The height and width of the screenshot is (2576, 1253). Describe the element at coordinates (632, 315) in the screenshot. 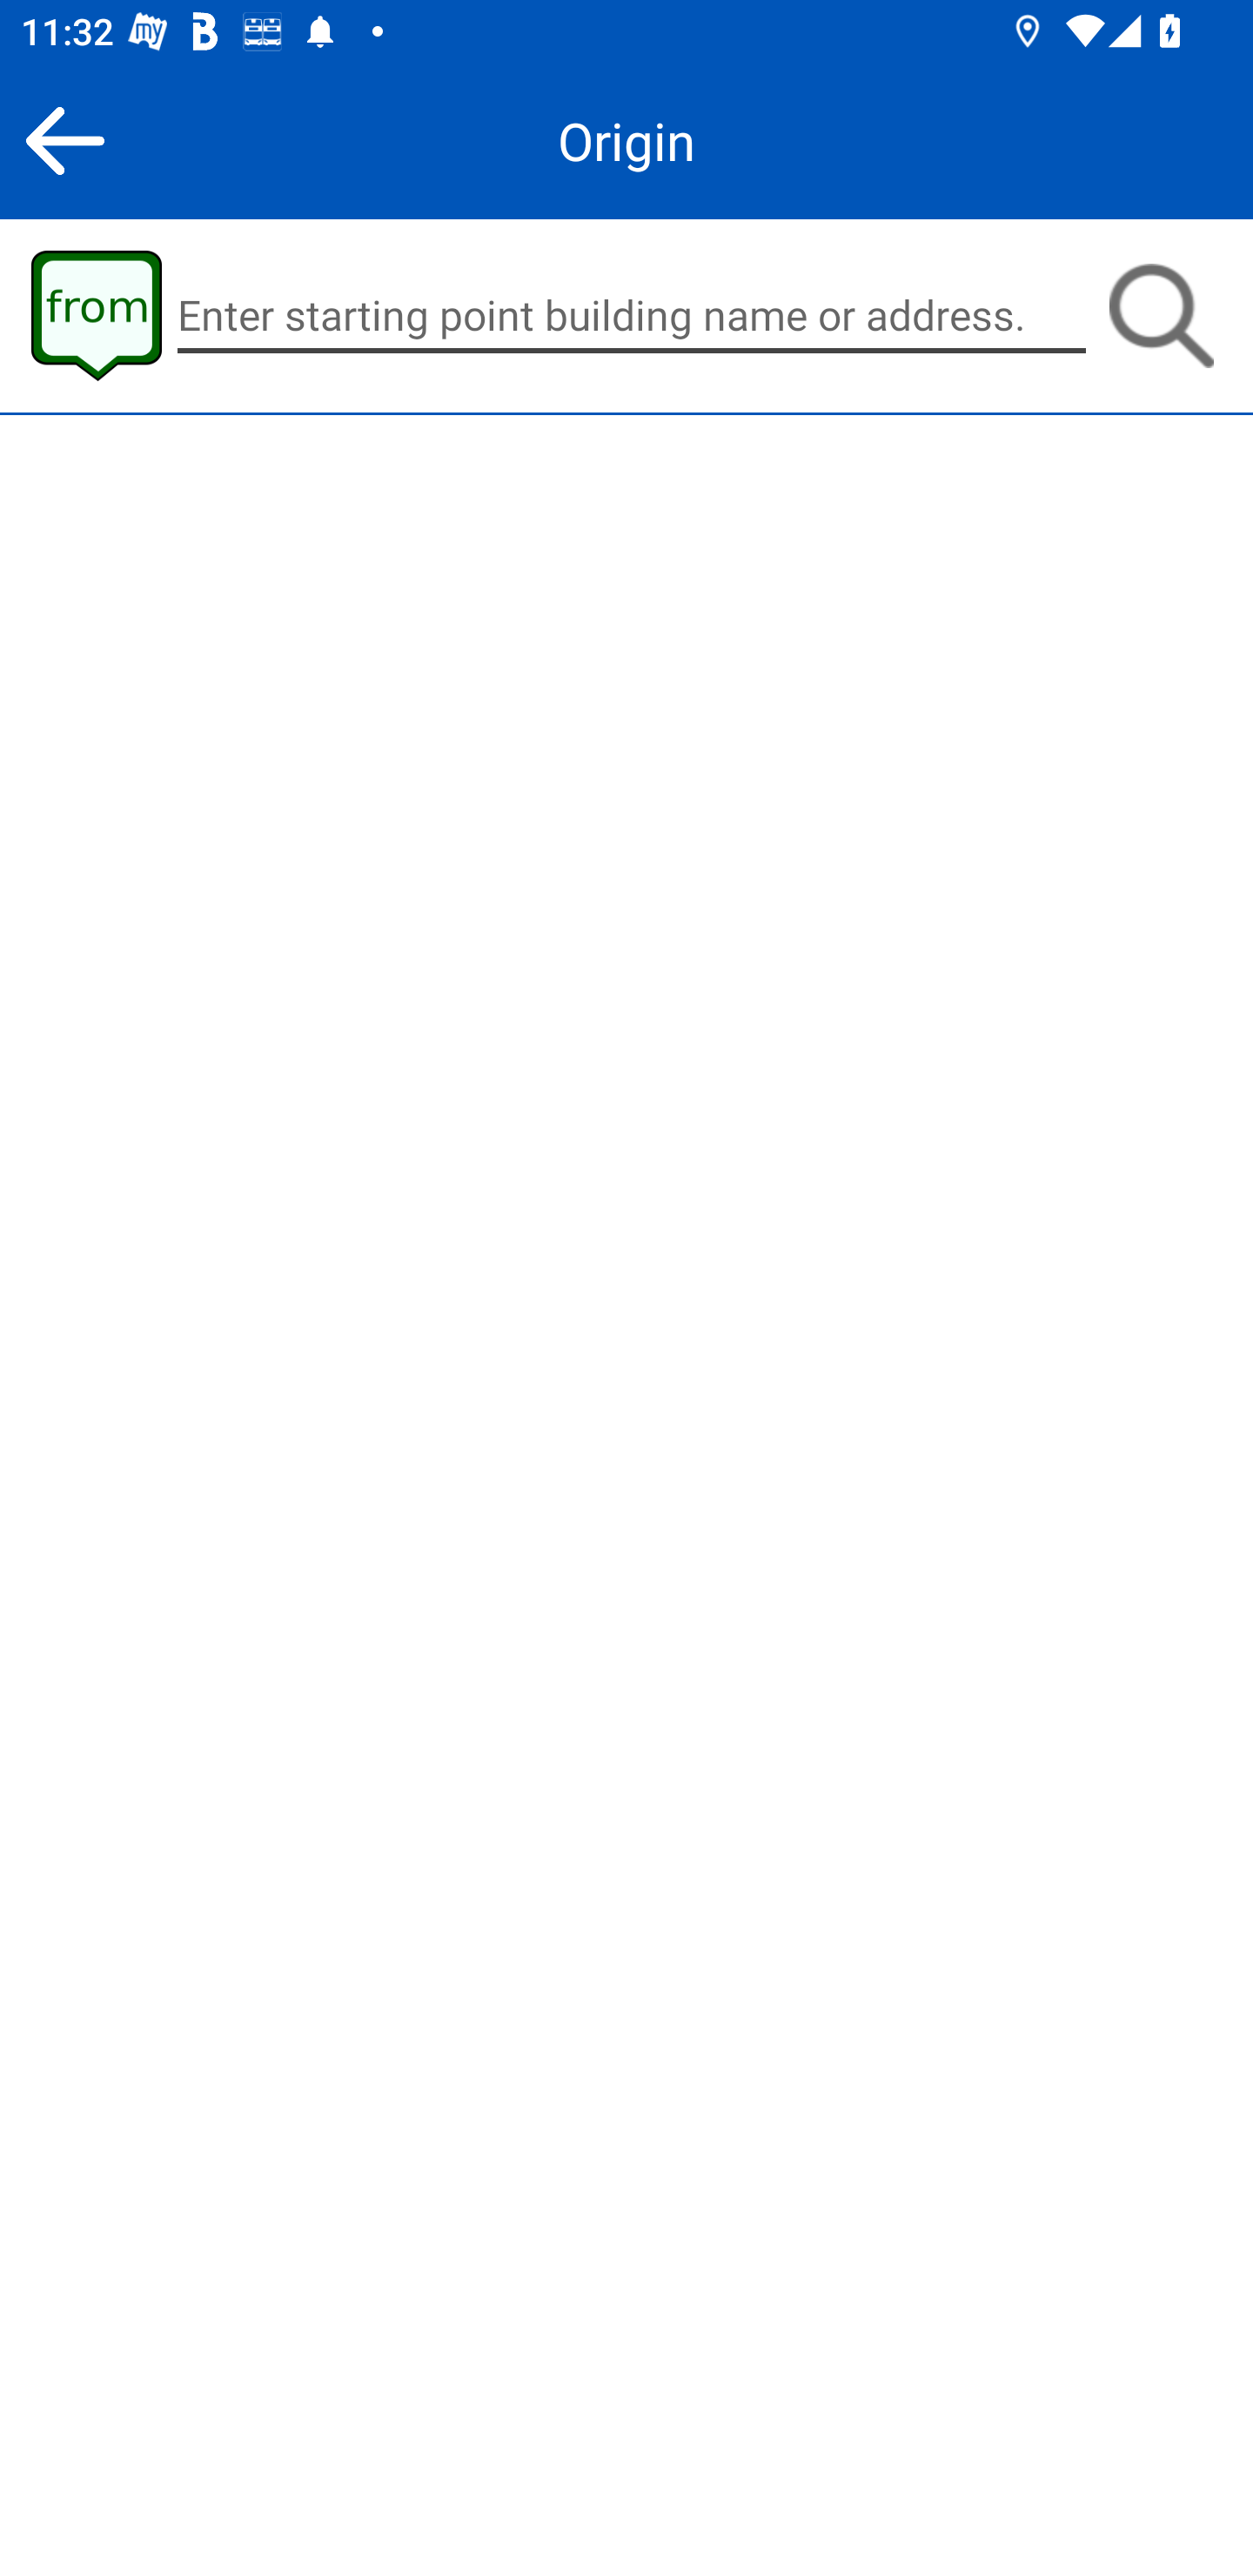

I see `Enter starting point building name or address.` at that location.